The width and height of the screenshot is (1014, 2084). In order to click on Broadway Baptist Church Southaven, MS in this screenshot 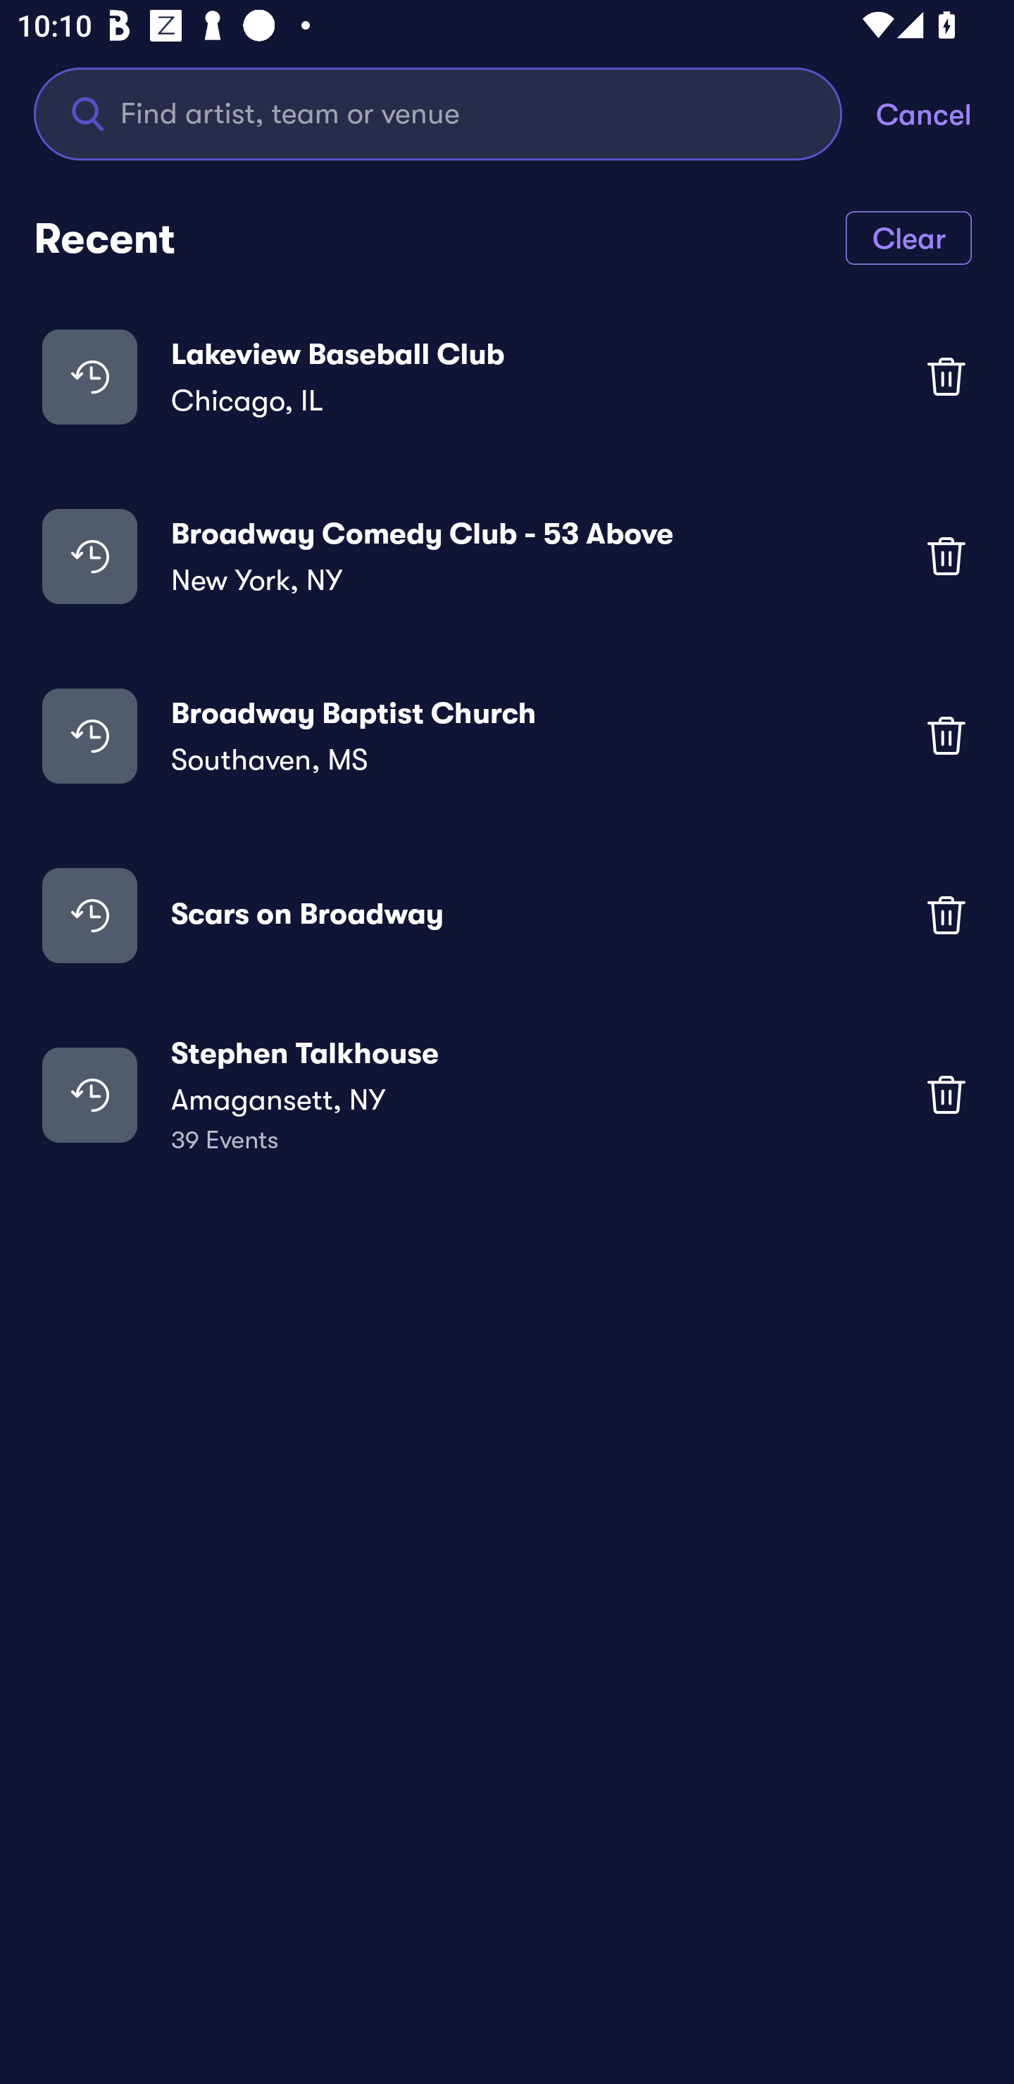, I will do `click(507, 735)`.